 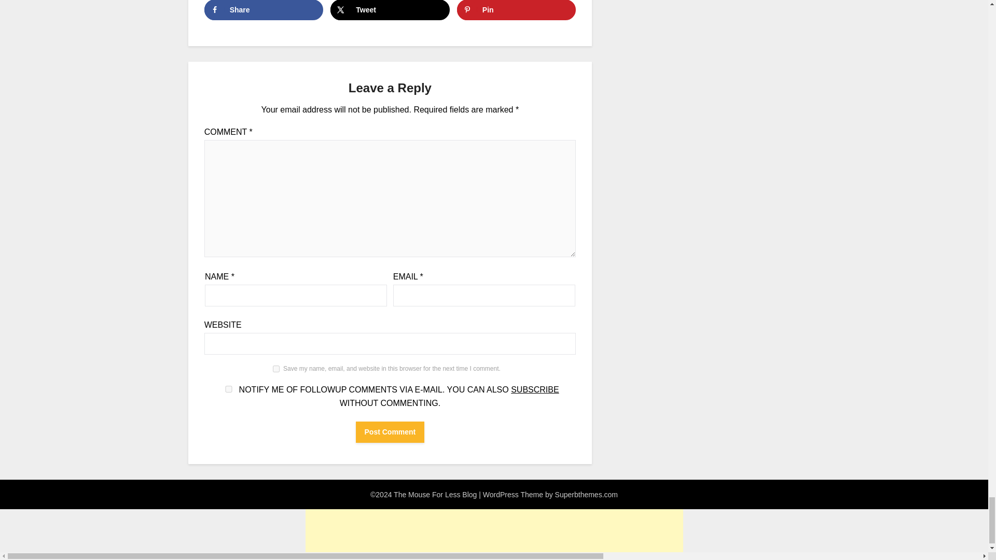 I want to click on yes, so click(x=229, y=389).